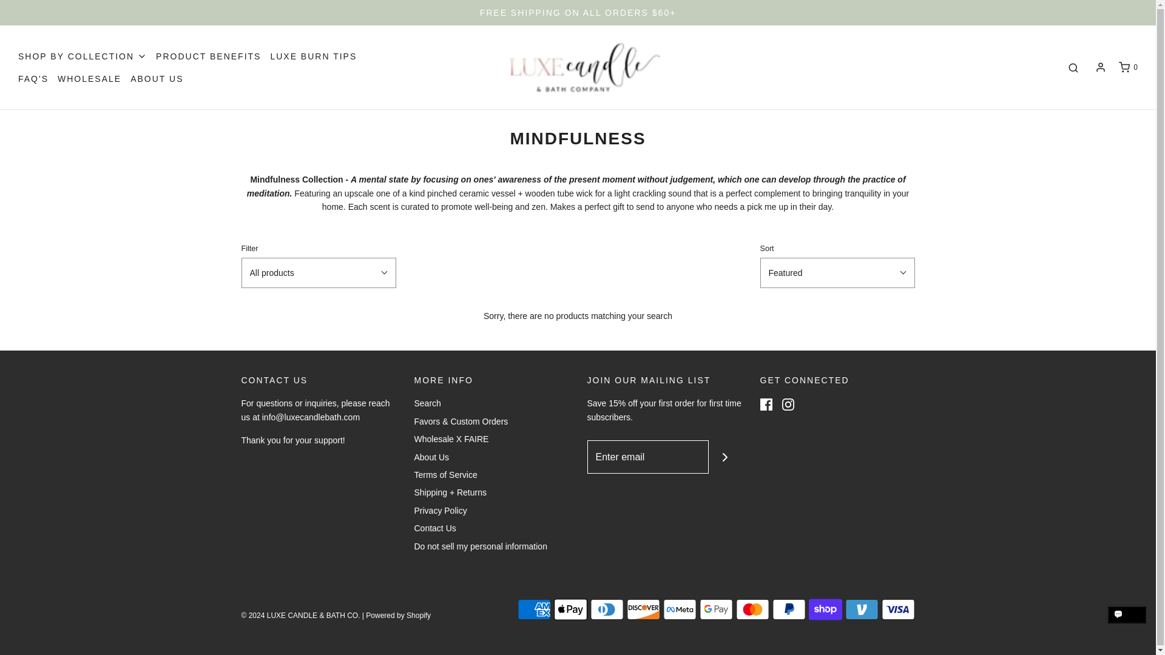 Image resolution: width=1165 pixels, height=655 pixels. Describe the element at coordinates (427, 405) in the screenshot. I see `Search` at that location.